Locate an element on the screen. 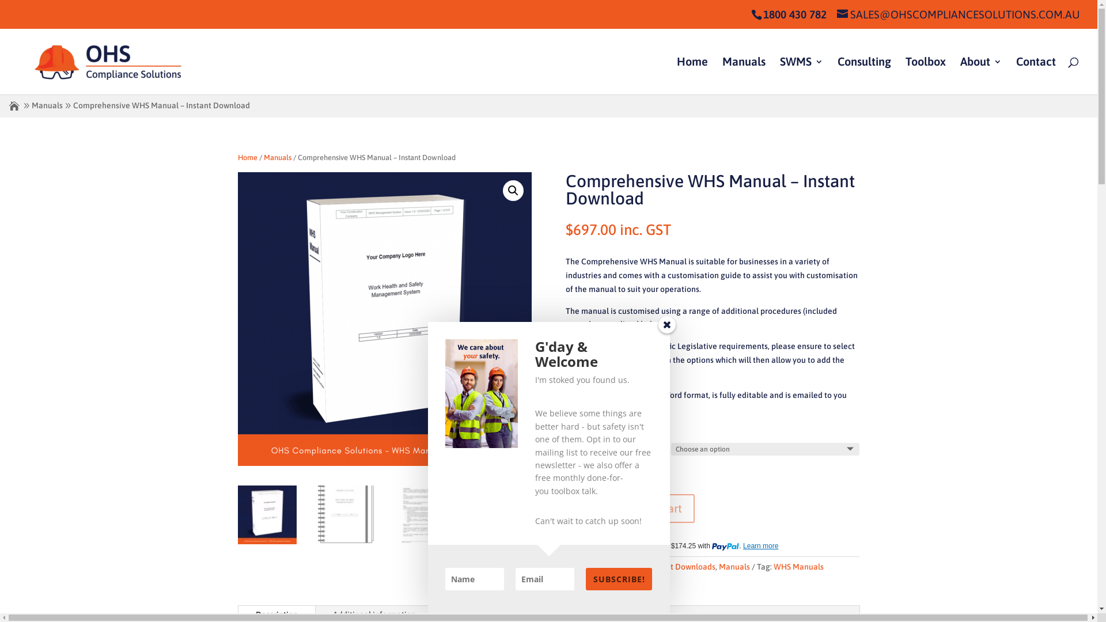 The width and height of the screenshot is (1106, 622). Manuals is located at coordinates (744, 76).